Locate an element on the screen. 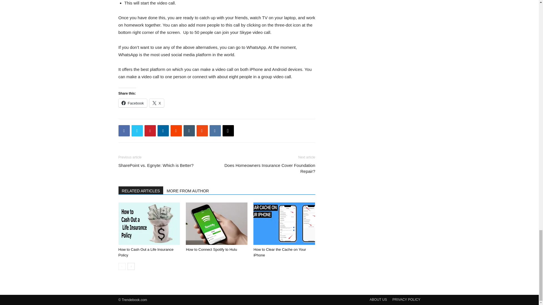 Image resolution: width=543 pixels, height=305 pixels. Click to share on Facebook is located at coordinates (132, 103).